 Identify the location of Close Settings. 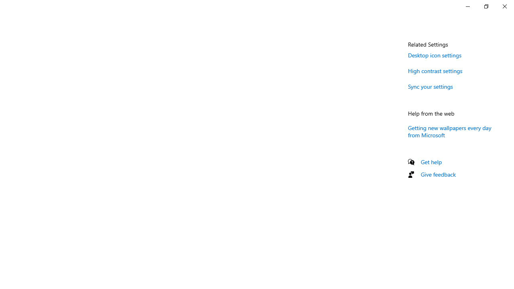
(504, 6).